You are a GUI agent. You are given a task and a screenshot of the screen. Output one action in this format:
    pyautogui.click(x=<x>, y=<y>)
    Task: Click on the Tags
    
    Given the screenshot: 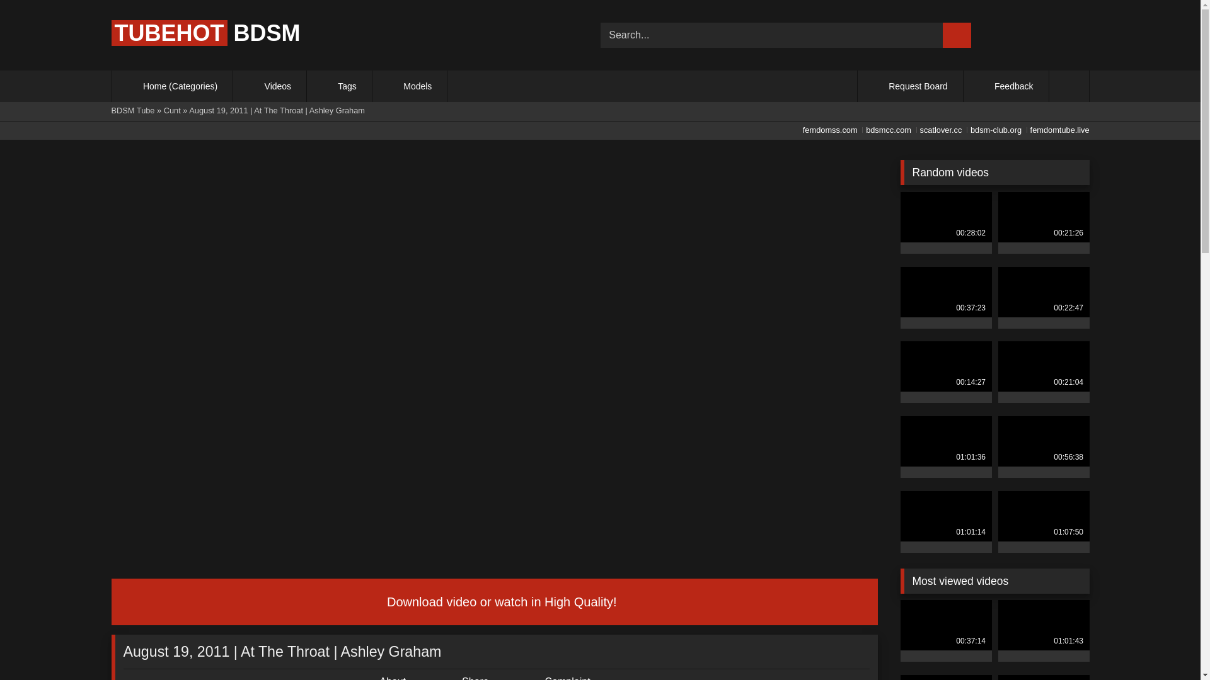 What is the action you would take?
    pyautogui.click(x=339, y=86)
    